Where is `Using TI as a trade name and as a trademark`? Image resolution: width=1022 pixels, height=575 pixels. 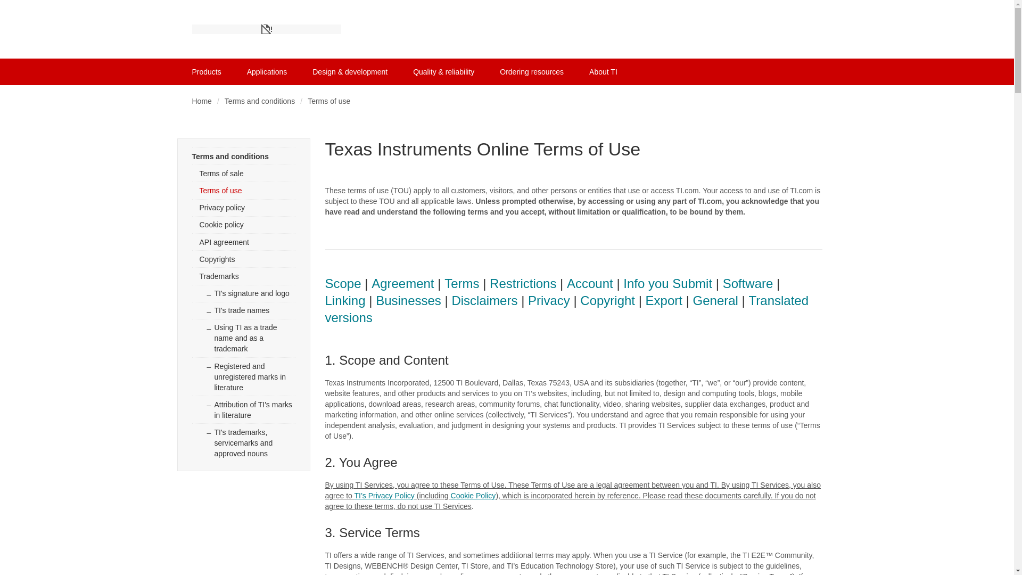
Using TI as a trade name and as a trademark is located at coordinates (243, 338).